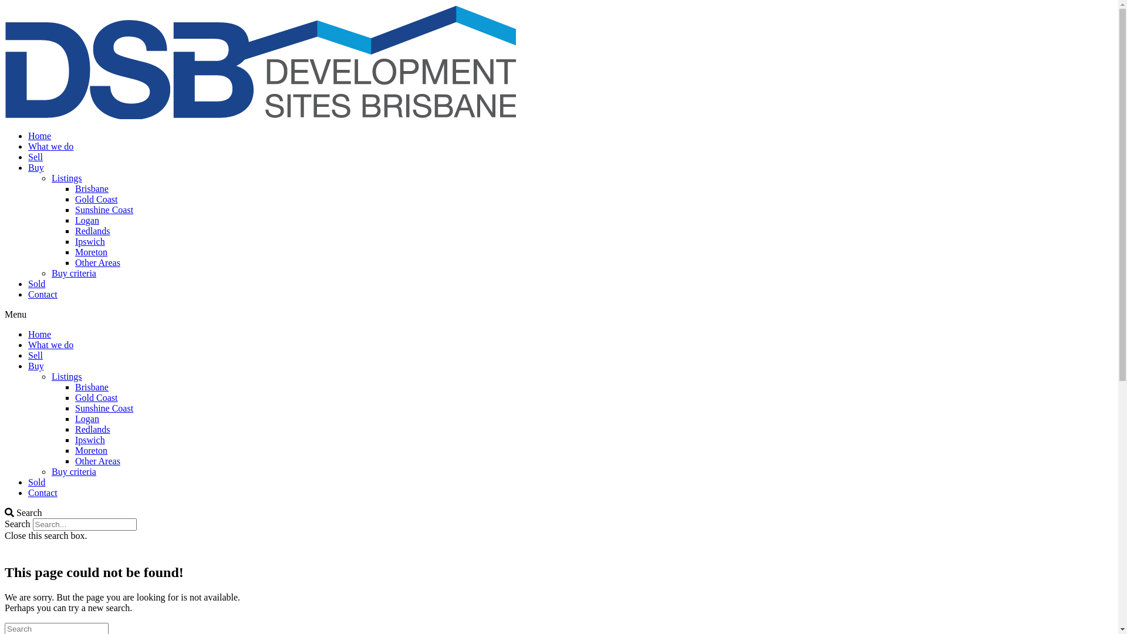 The height and width of the screenshot is (634, 1127). I want to click on What we do, so click(50, 345).